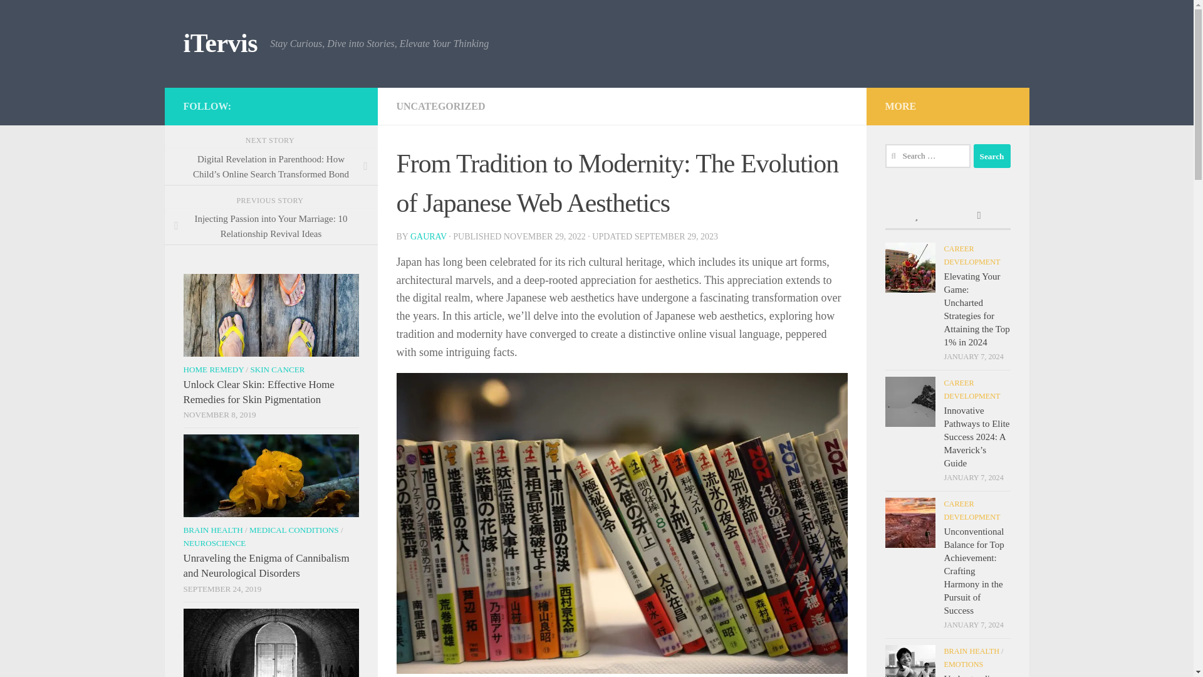 The height and width of the screenshot is (677, 1203). What do you see at coordinates (294, 530) in the screenshot?
I see `MEDICAL CONDITIONS` at bounding box center [294, 530].